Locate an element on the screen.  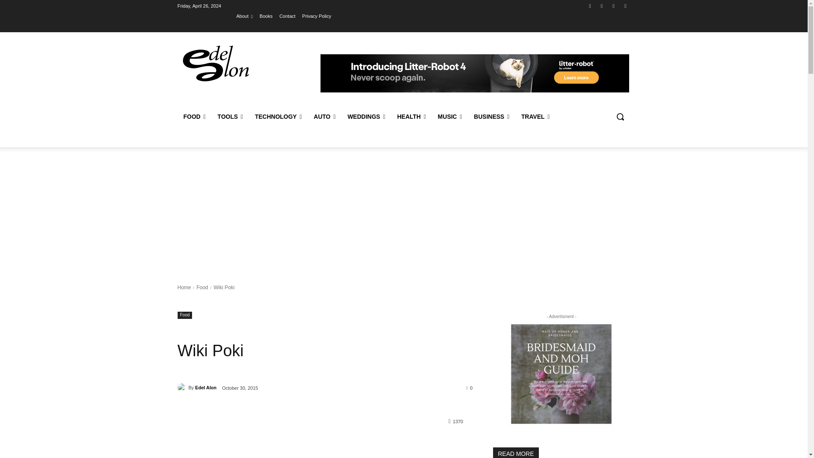
Books is located at coordinates (266, 16).